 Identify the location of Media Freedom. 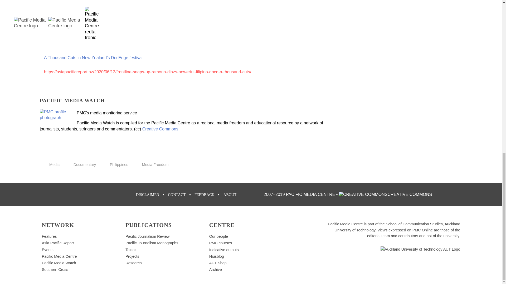
(155, 164).